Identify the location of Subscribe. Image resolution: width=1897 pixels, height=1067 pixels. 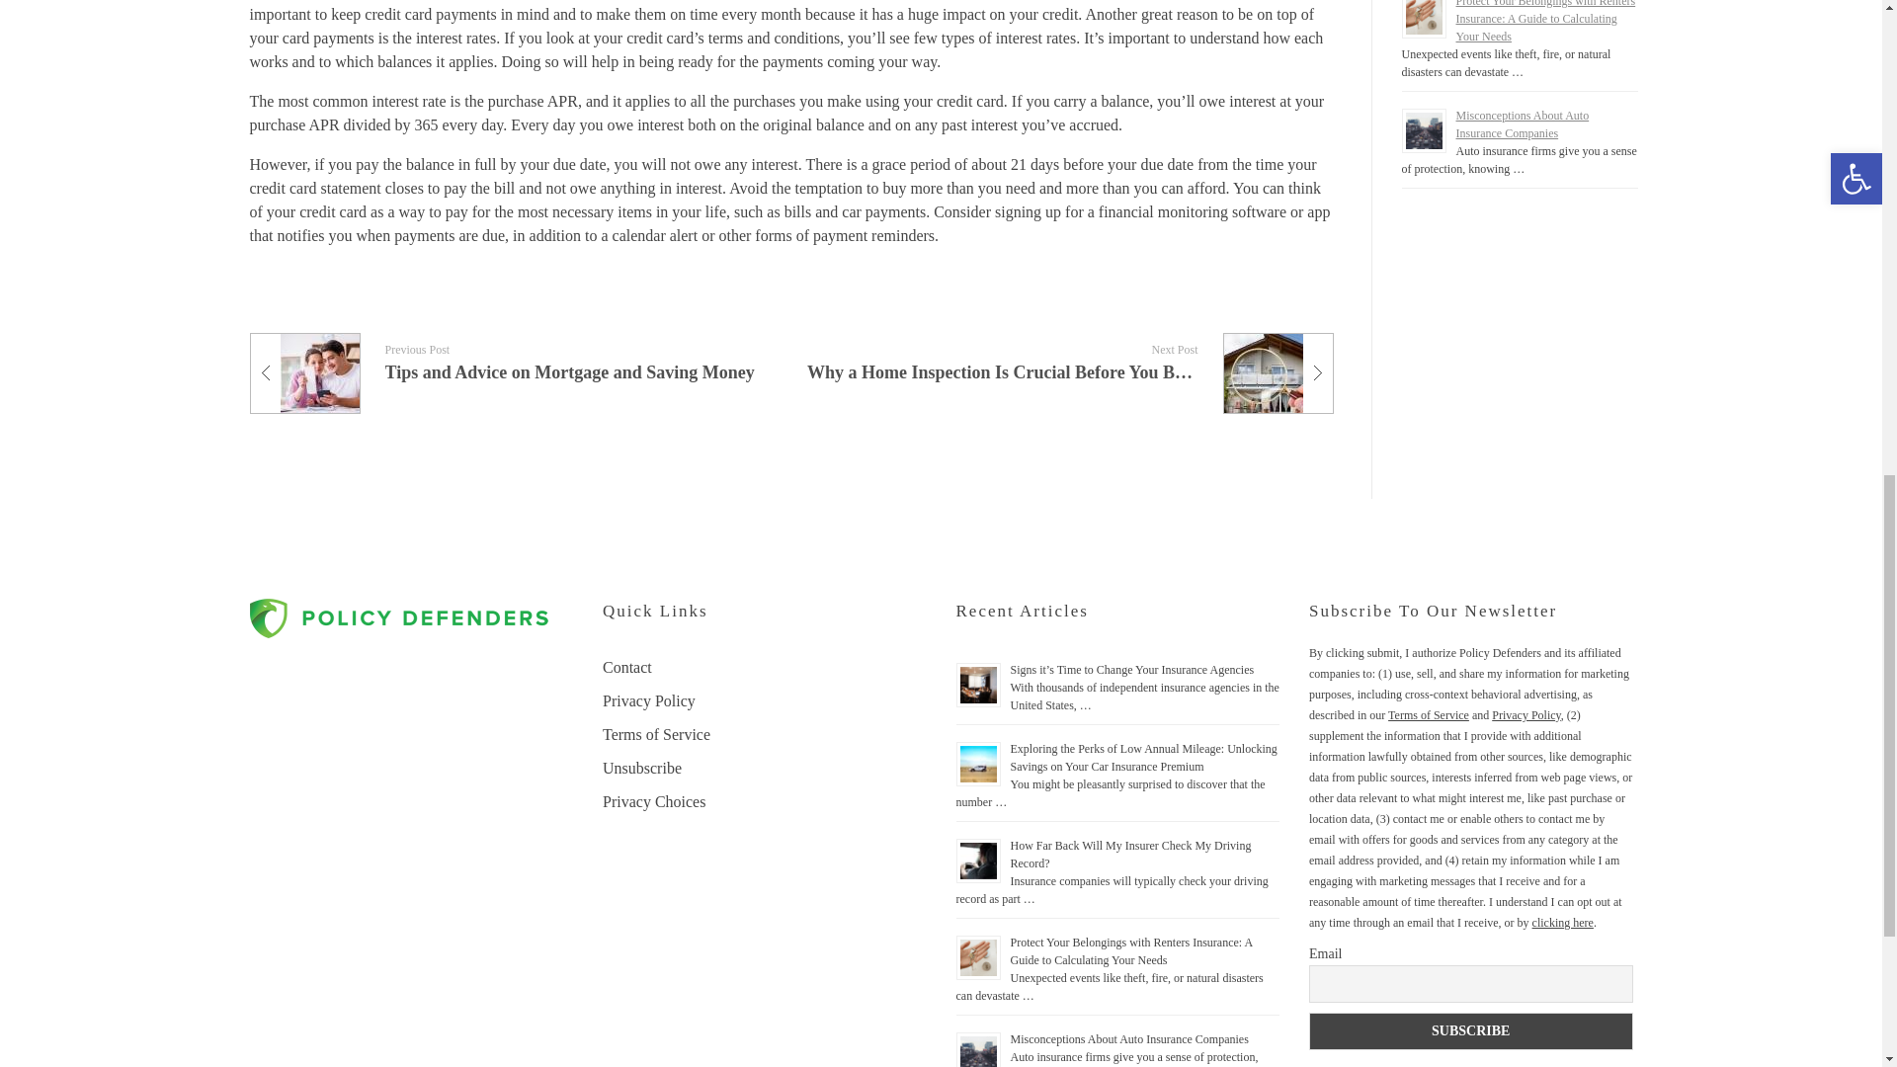
(1470, 1030).